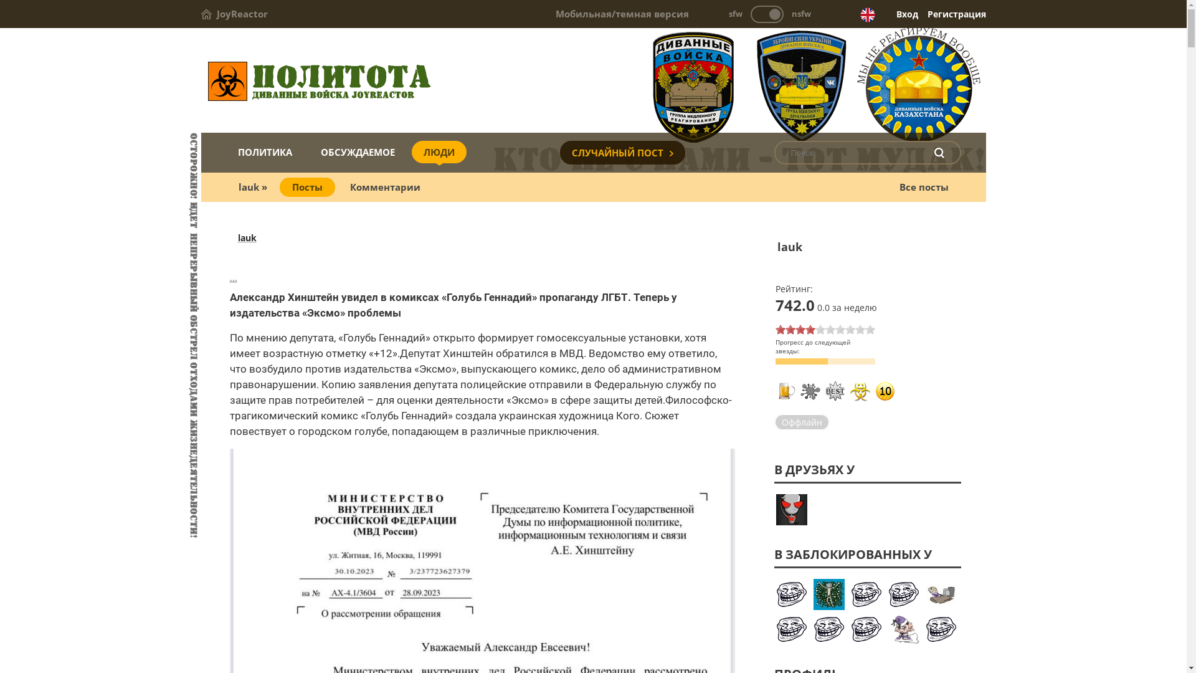 Image resolution: width=1196 pixels, height=673 pixels. Describe the element at coordinates (792, 629) in the screenshot. I see `BitchesAndWhores` at that location.